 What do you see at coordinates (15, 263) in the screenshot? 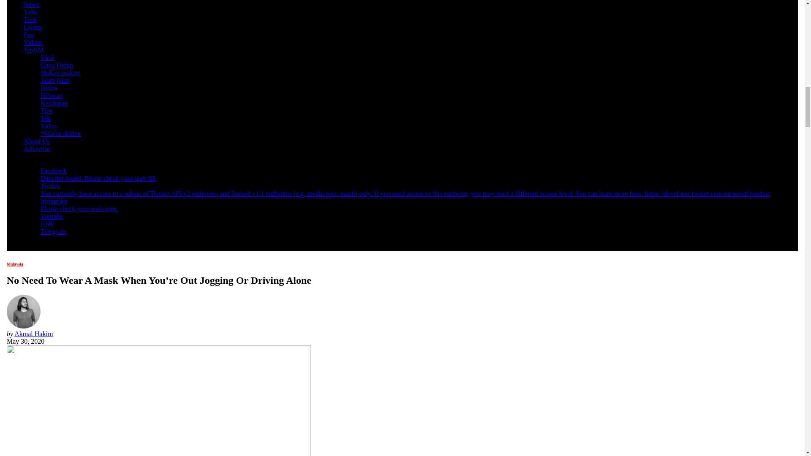
I see `Malaysia` at bounding box center [15, 263].